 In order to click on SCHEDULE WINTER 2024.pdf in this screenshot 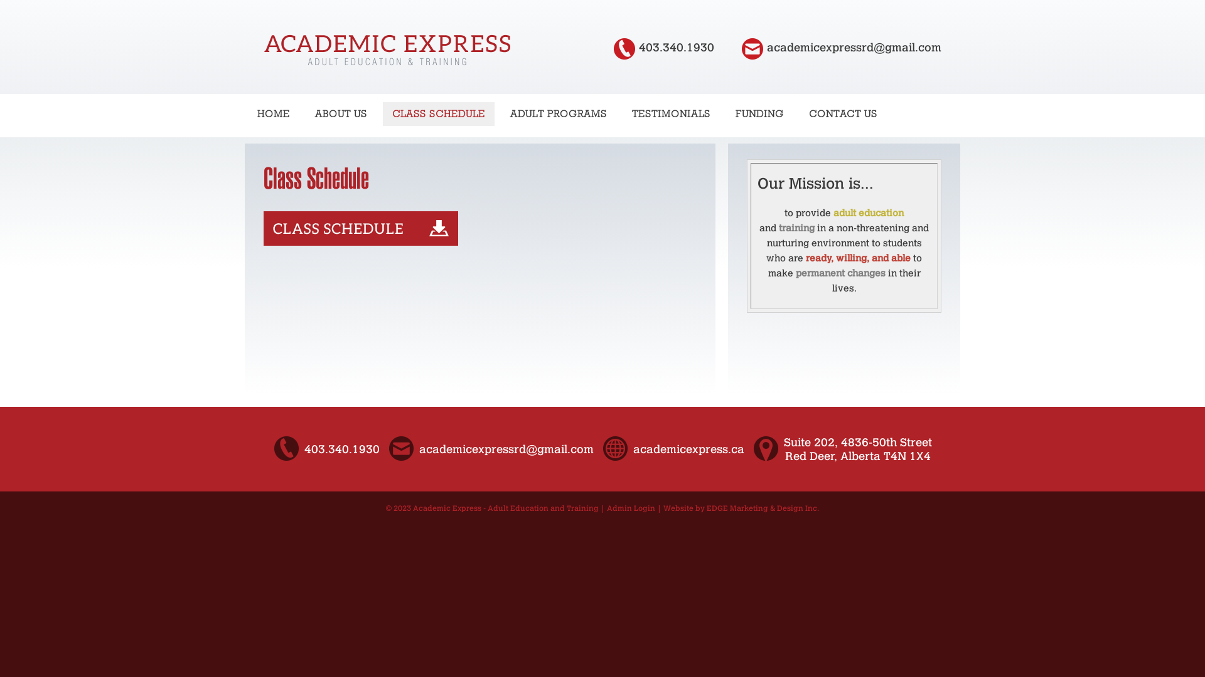, I will do `click(361, 243)`.